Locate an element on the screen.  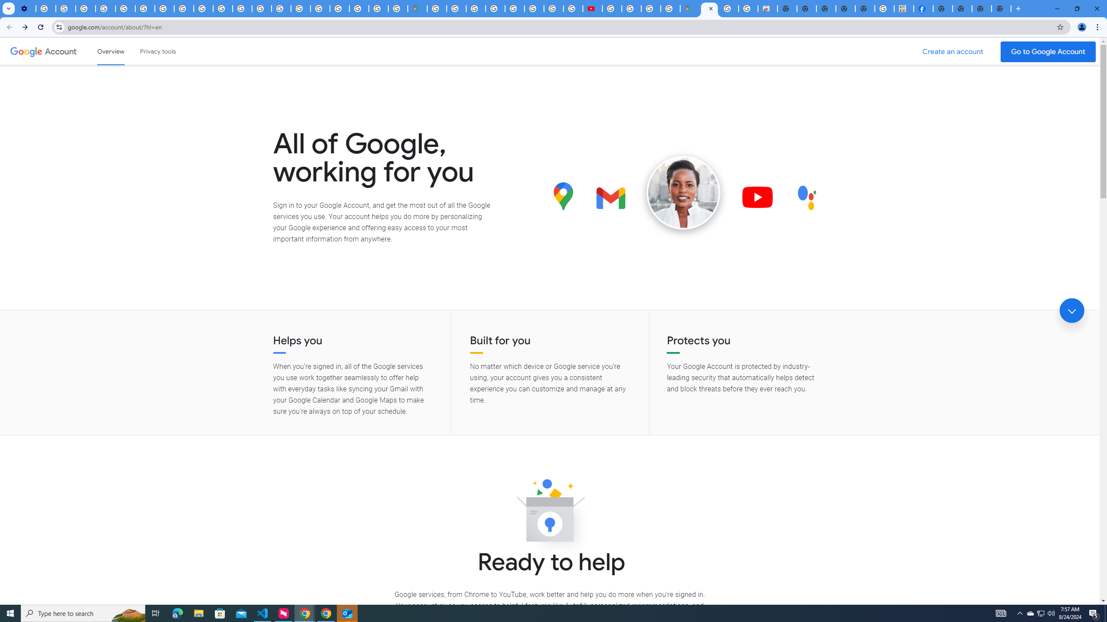
Privacy tools is located at coordinates (157, 51).